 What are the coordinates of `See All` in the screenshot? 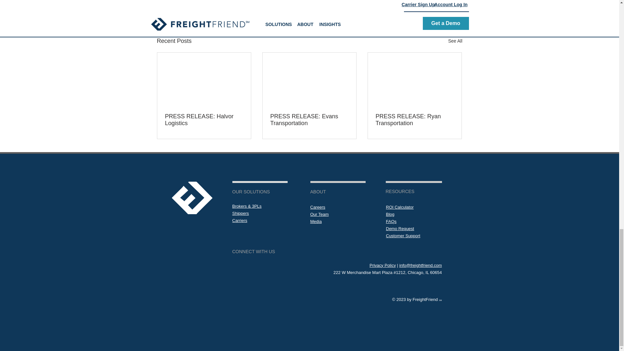 It's located at (455, 41).